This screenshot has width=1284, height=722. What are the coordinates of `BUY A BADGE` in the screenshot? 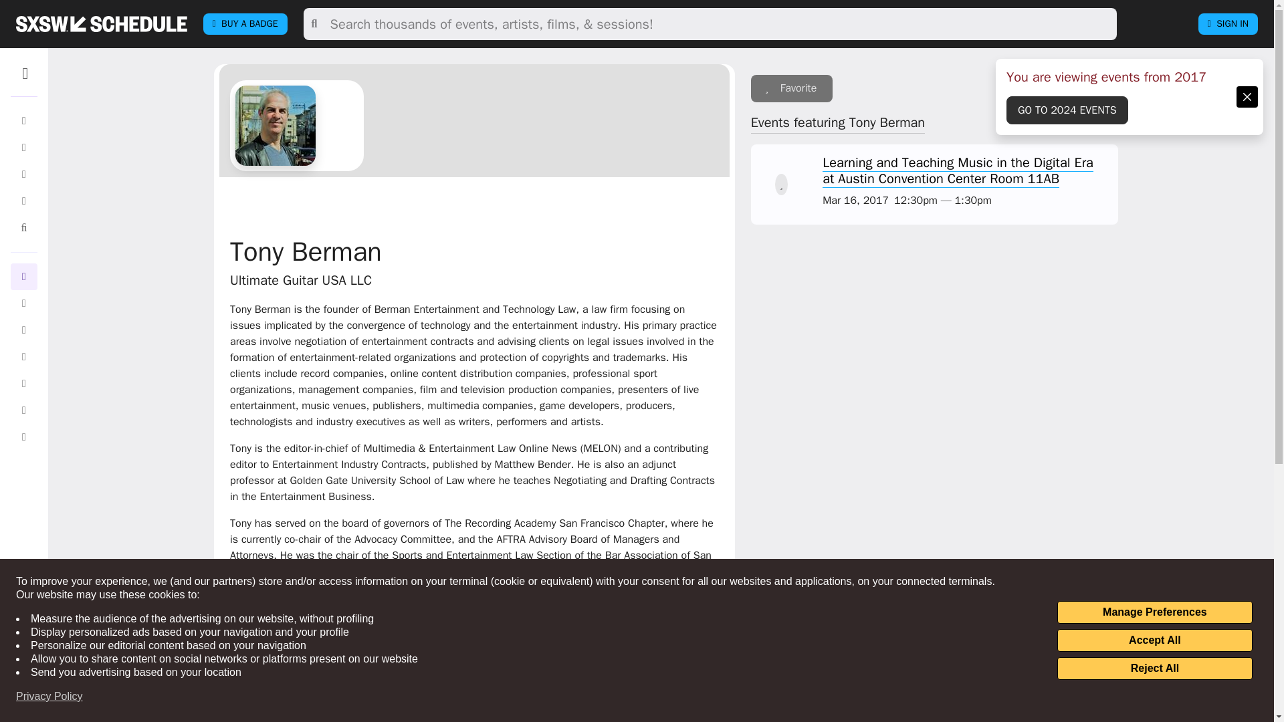 It's located at (245, 24).